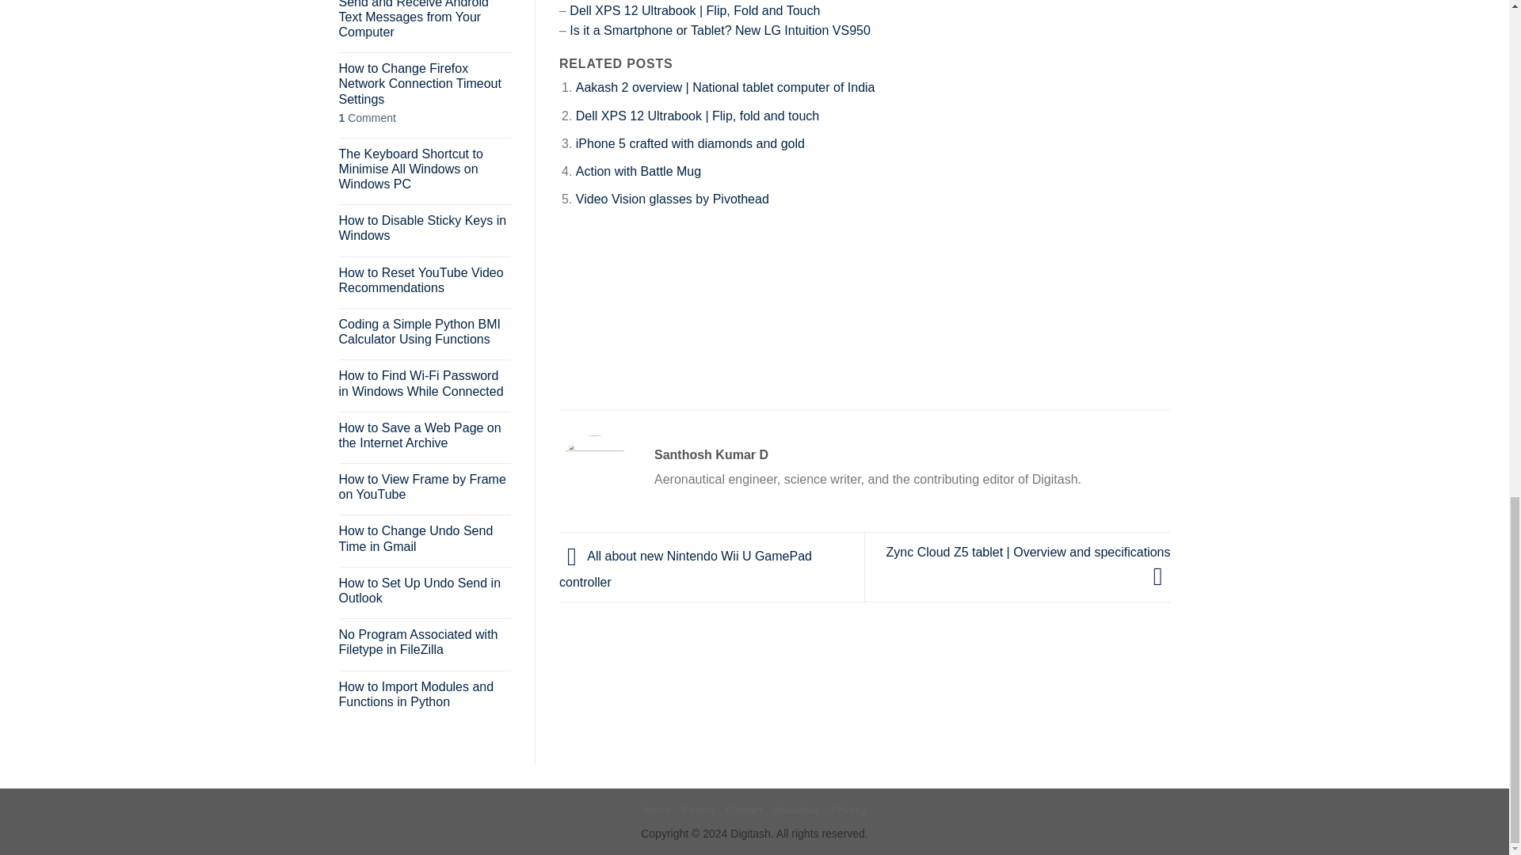  I want to click on Send and Receive Android Text Messages from Your Computer, so click(425, 20).